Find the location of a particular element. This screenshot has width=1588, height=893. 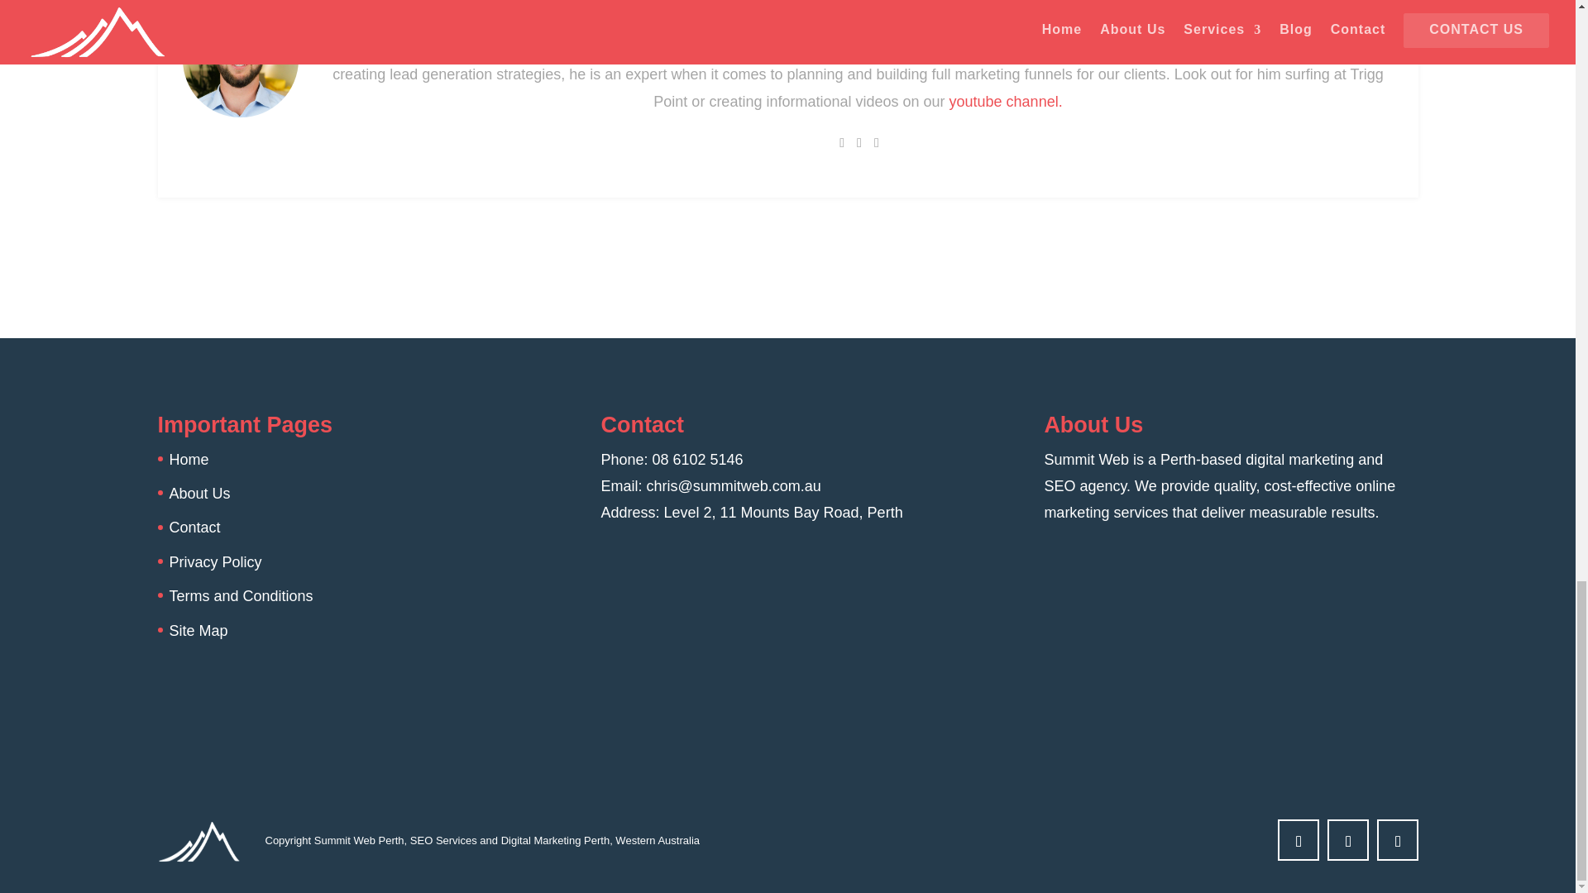

08 6102 5146 is located at coordinates (696, 460).